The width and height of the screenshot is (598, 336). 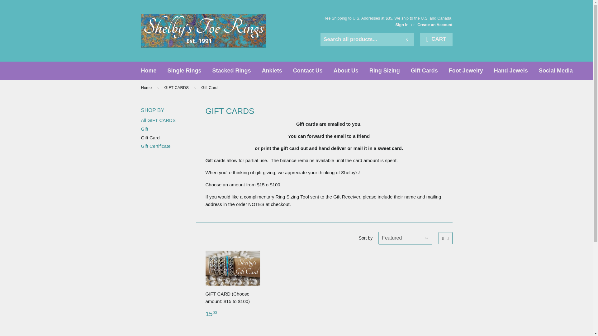 I want to click on Search, so click(x=407, y=40).